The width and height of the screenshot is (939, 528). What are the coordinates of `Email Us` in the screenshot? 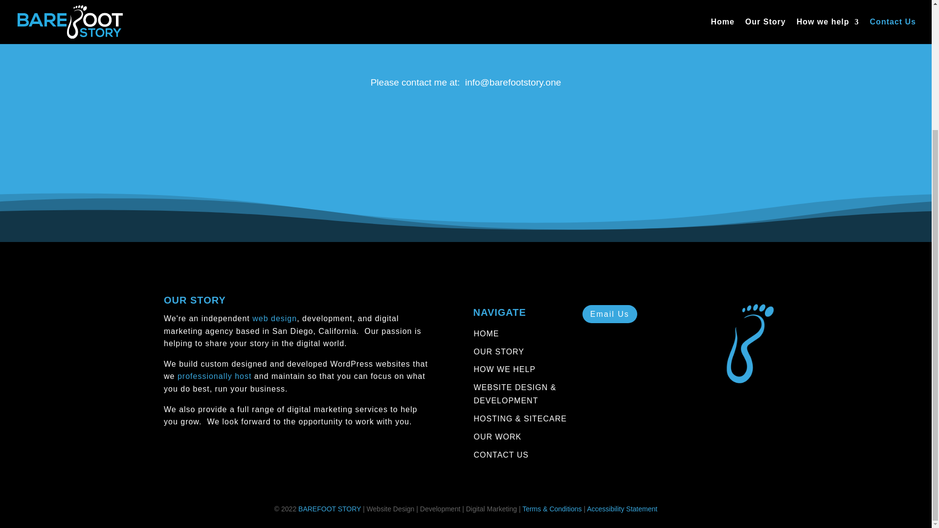 It's located at (609, 314).